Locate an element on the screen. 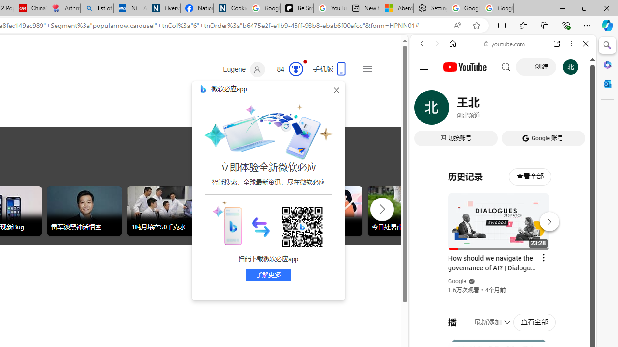  Back is located at coordinates (422, 44).